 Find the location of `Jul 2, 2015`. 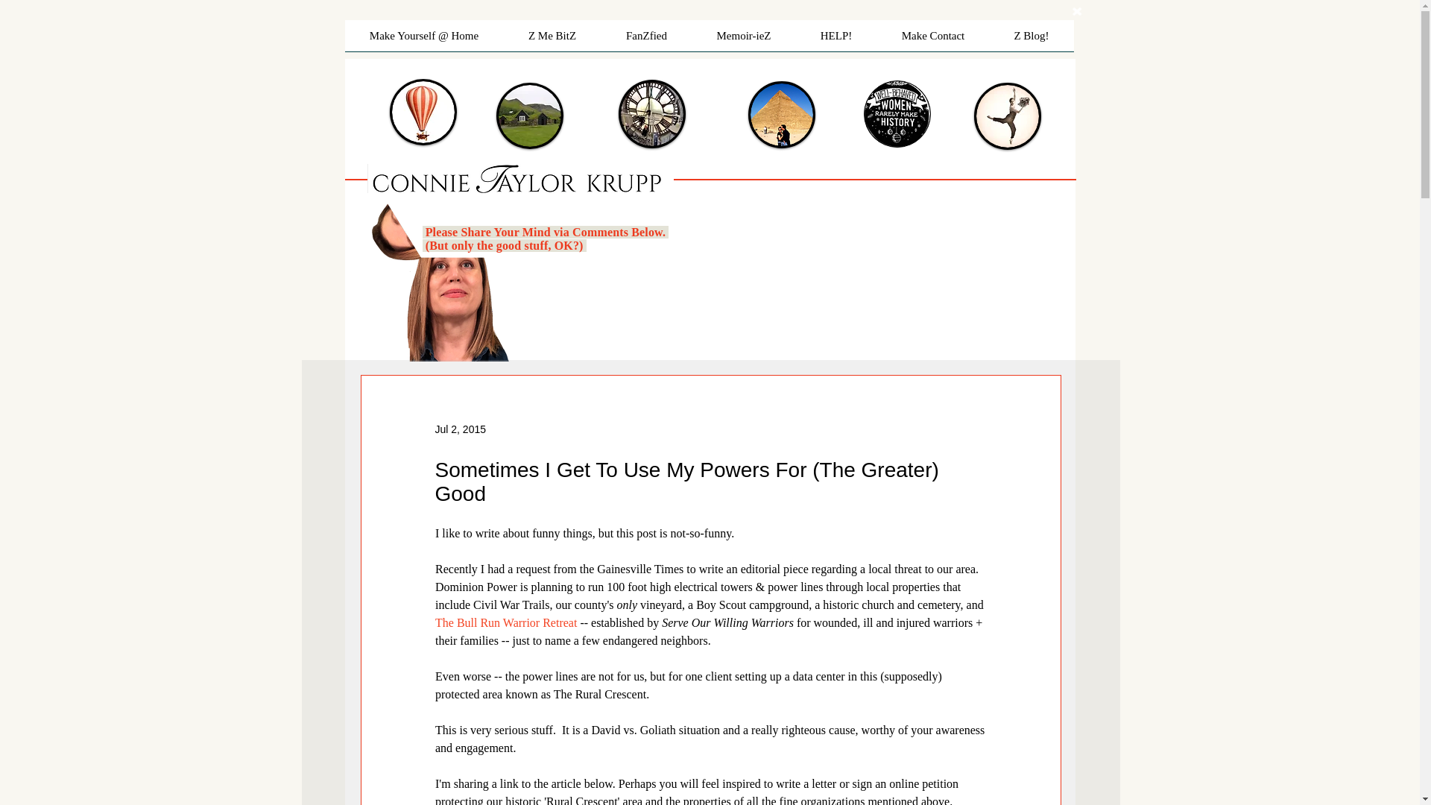

Jul 2, 2015 is located at coordinates (461, 429).